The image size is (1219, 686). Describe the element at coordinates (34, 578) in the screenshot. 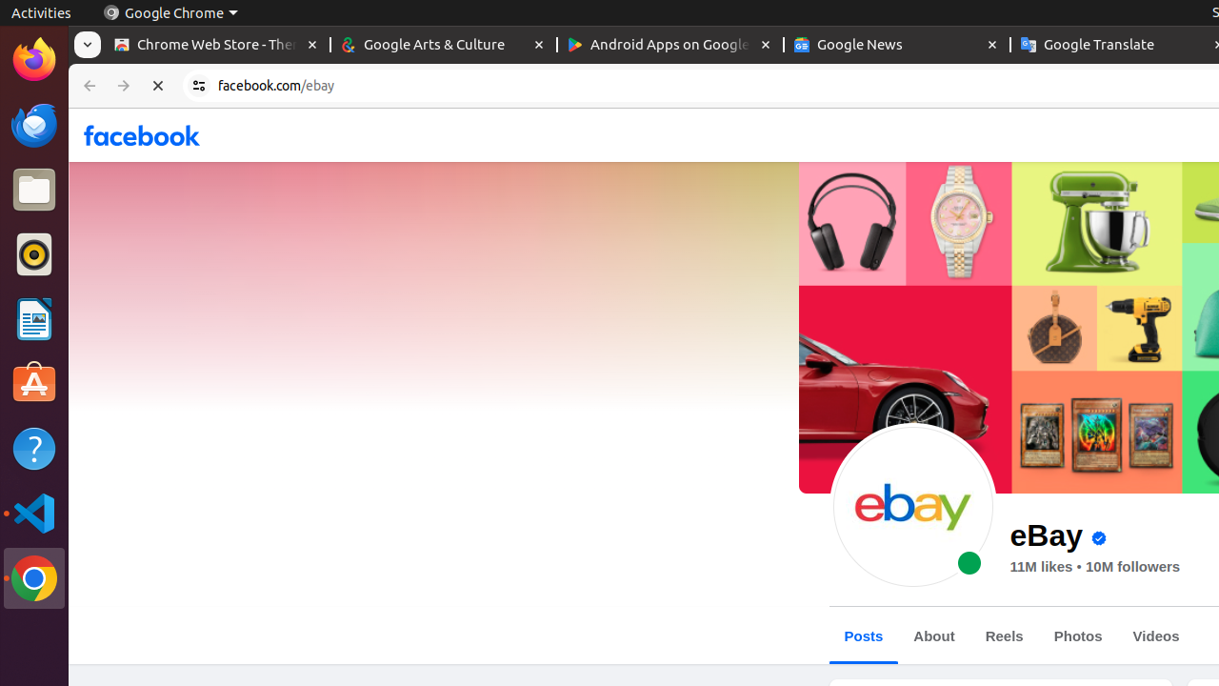

I see `Google Chrome` at that location.